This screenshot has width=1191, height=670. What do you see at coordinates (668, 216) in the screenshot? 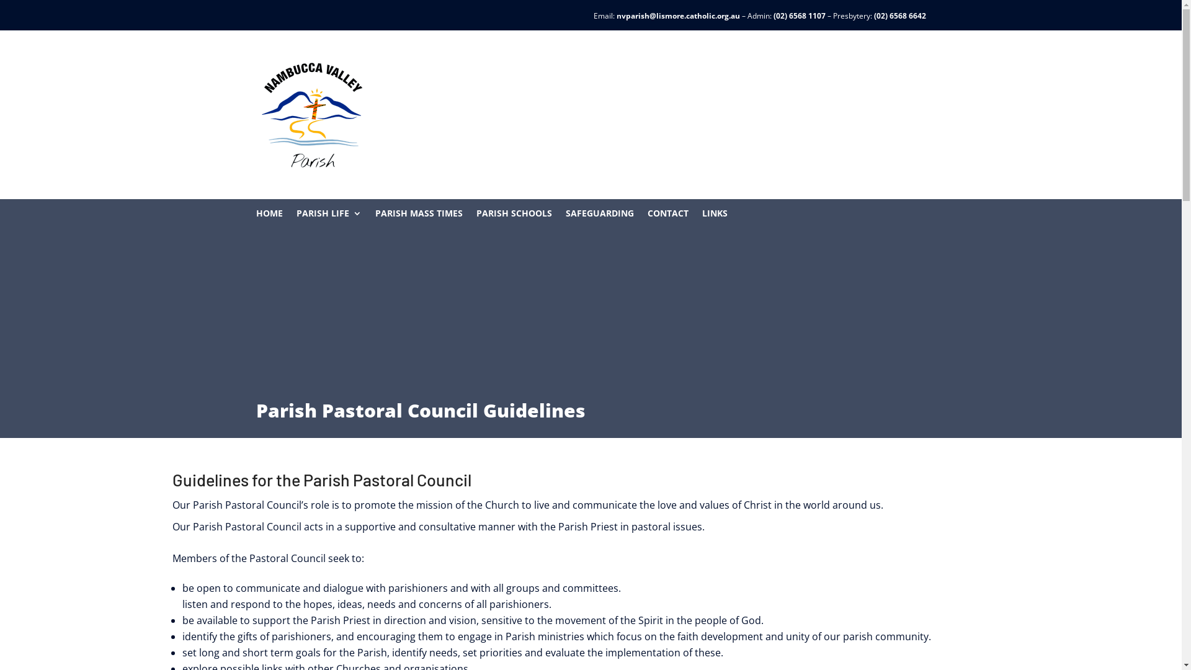
I see `CONTACT` at bounding box center [668, 216].